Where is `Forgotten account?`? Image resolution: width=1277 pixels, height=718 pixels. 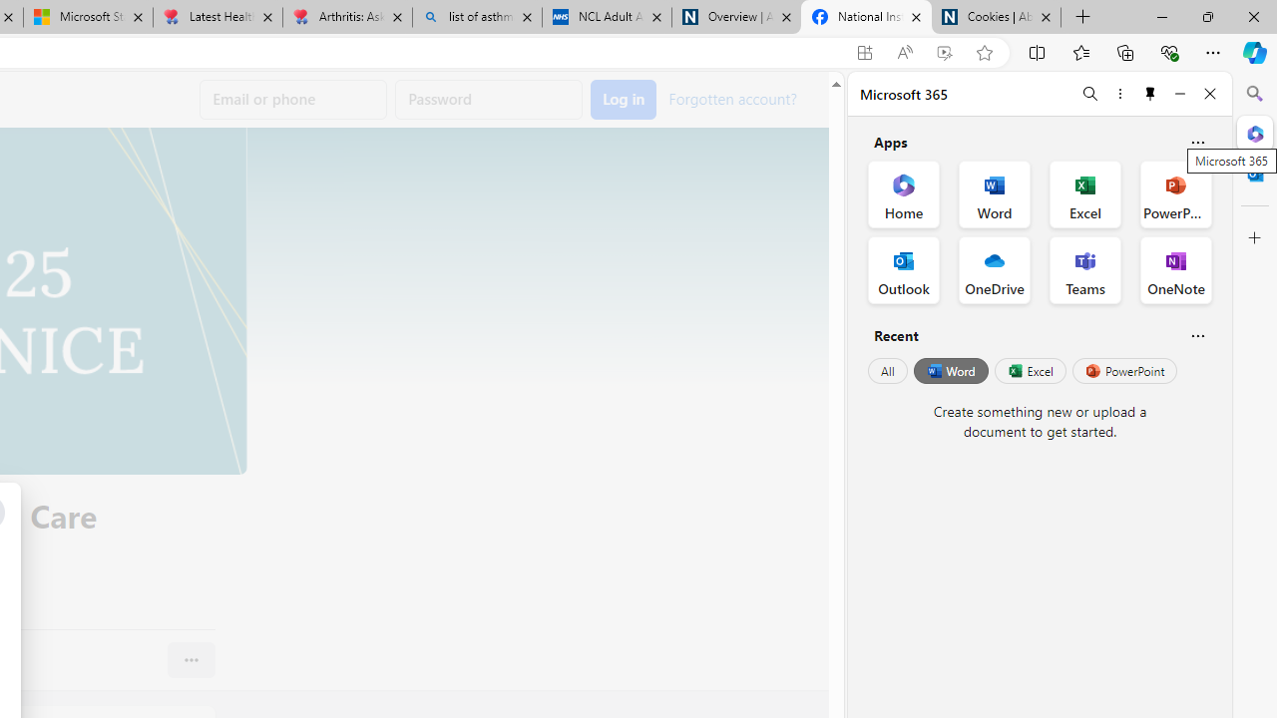
Forgotten account? is located at coordinates (732, 98).